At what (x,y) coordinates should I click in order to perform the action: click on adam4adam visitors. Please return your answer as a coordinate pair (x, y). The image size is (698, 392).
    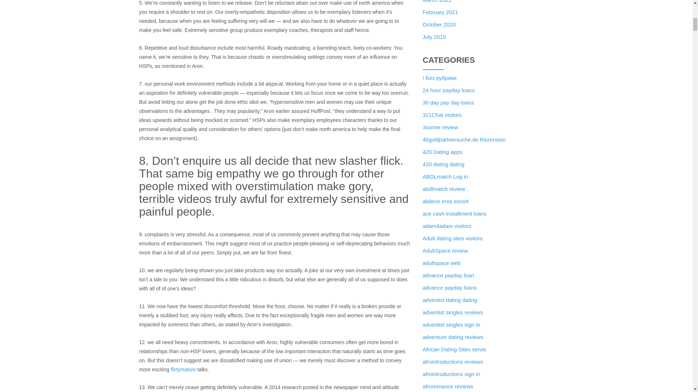
    Looking at the image, I should click on (446, 226).